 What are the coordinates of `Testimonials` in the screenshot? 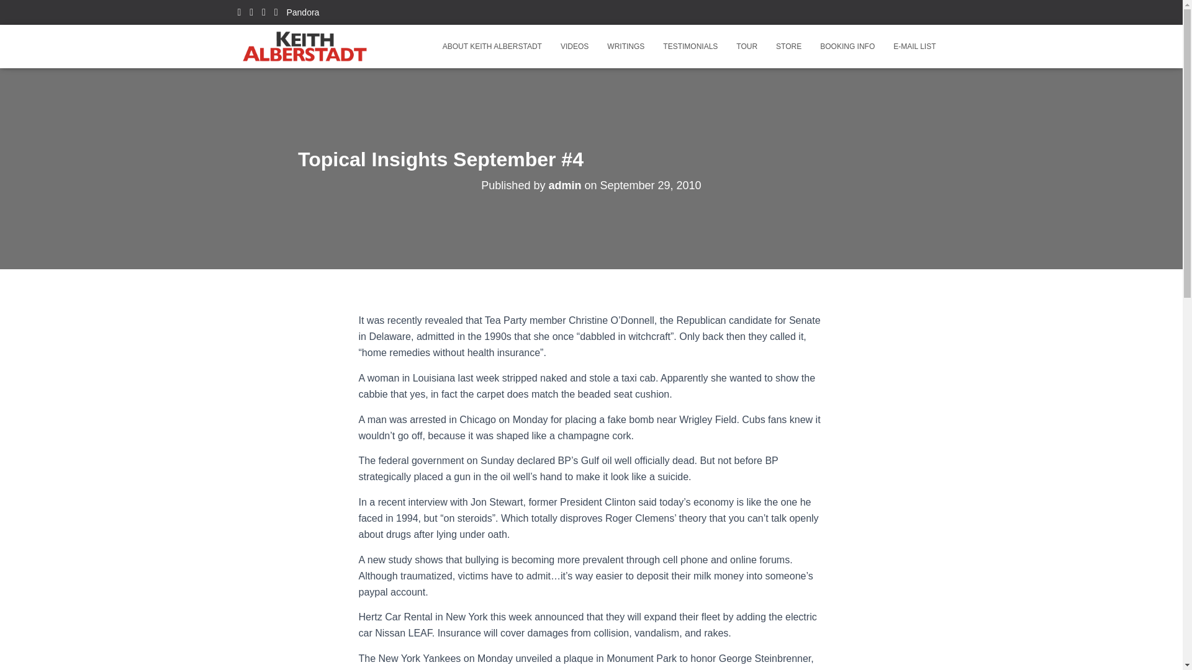 It's located at (690, 46).